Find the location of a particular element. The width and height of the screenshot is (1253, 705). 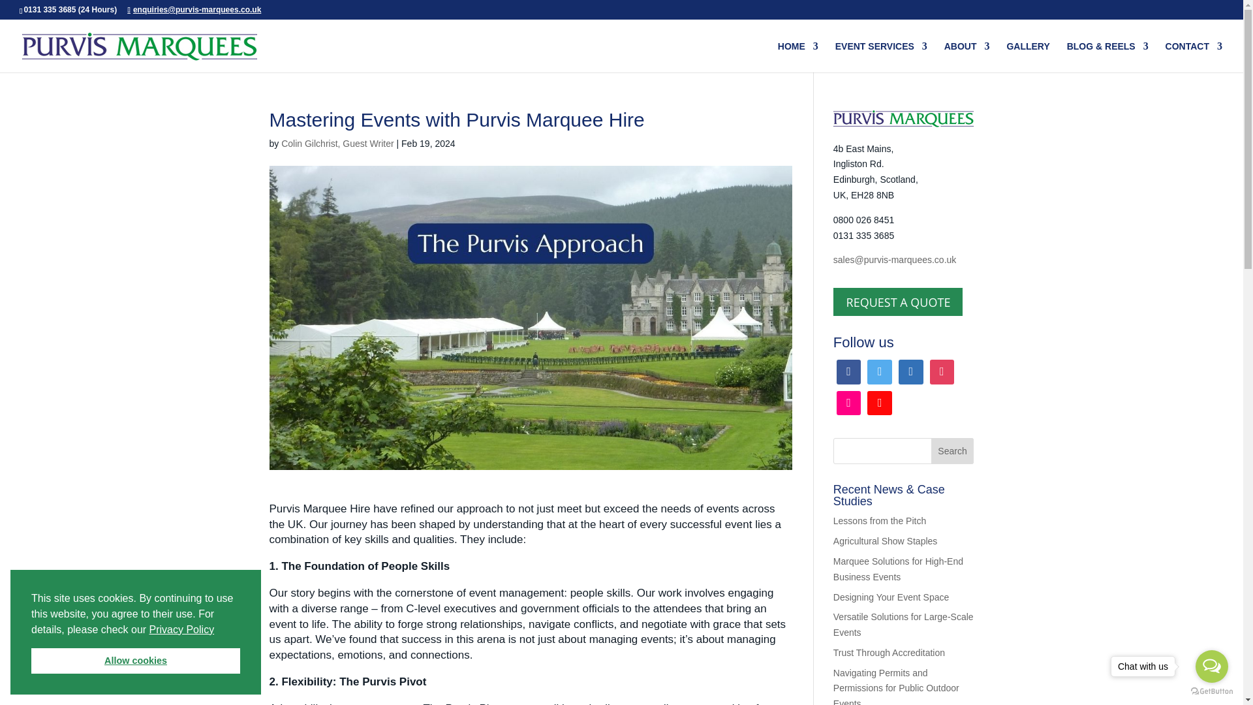

Posts by Colin Gilchrist, Guest Writer is located at coordinates (337, 143).